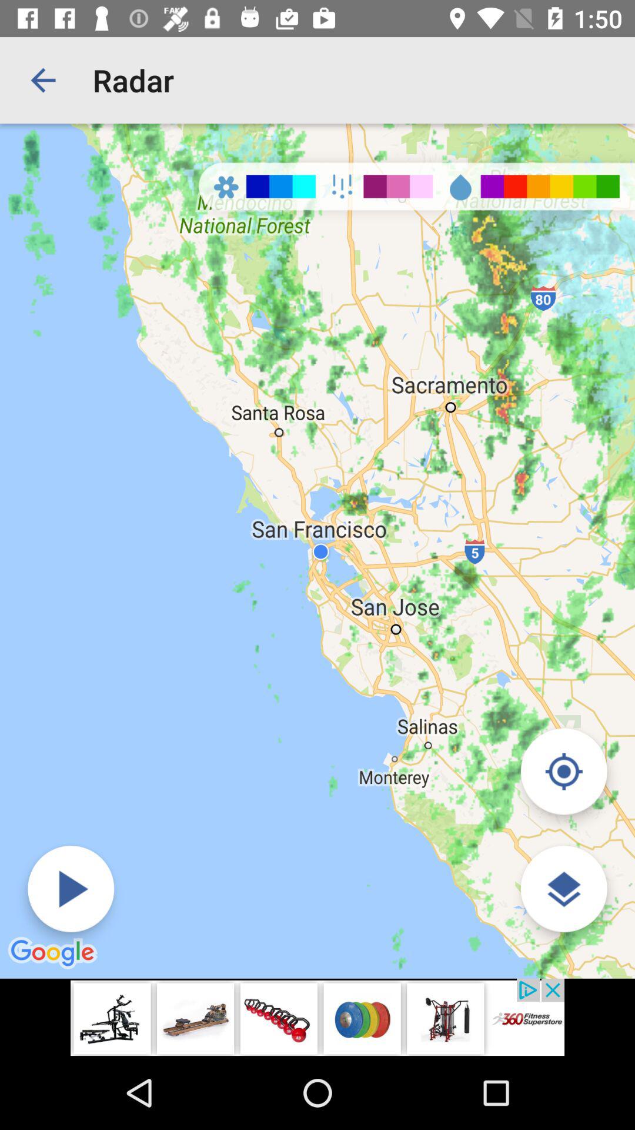 Image resolution: width=635 pixels, height=1130 pixels. Describe the element at coordinates (563, 889) in the screenshot. I see `map options` at that location.